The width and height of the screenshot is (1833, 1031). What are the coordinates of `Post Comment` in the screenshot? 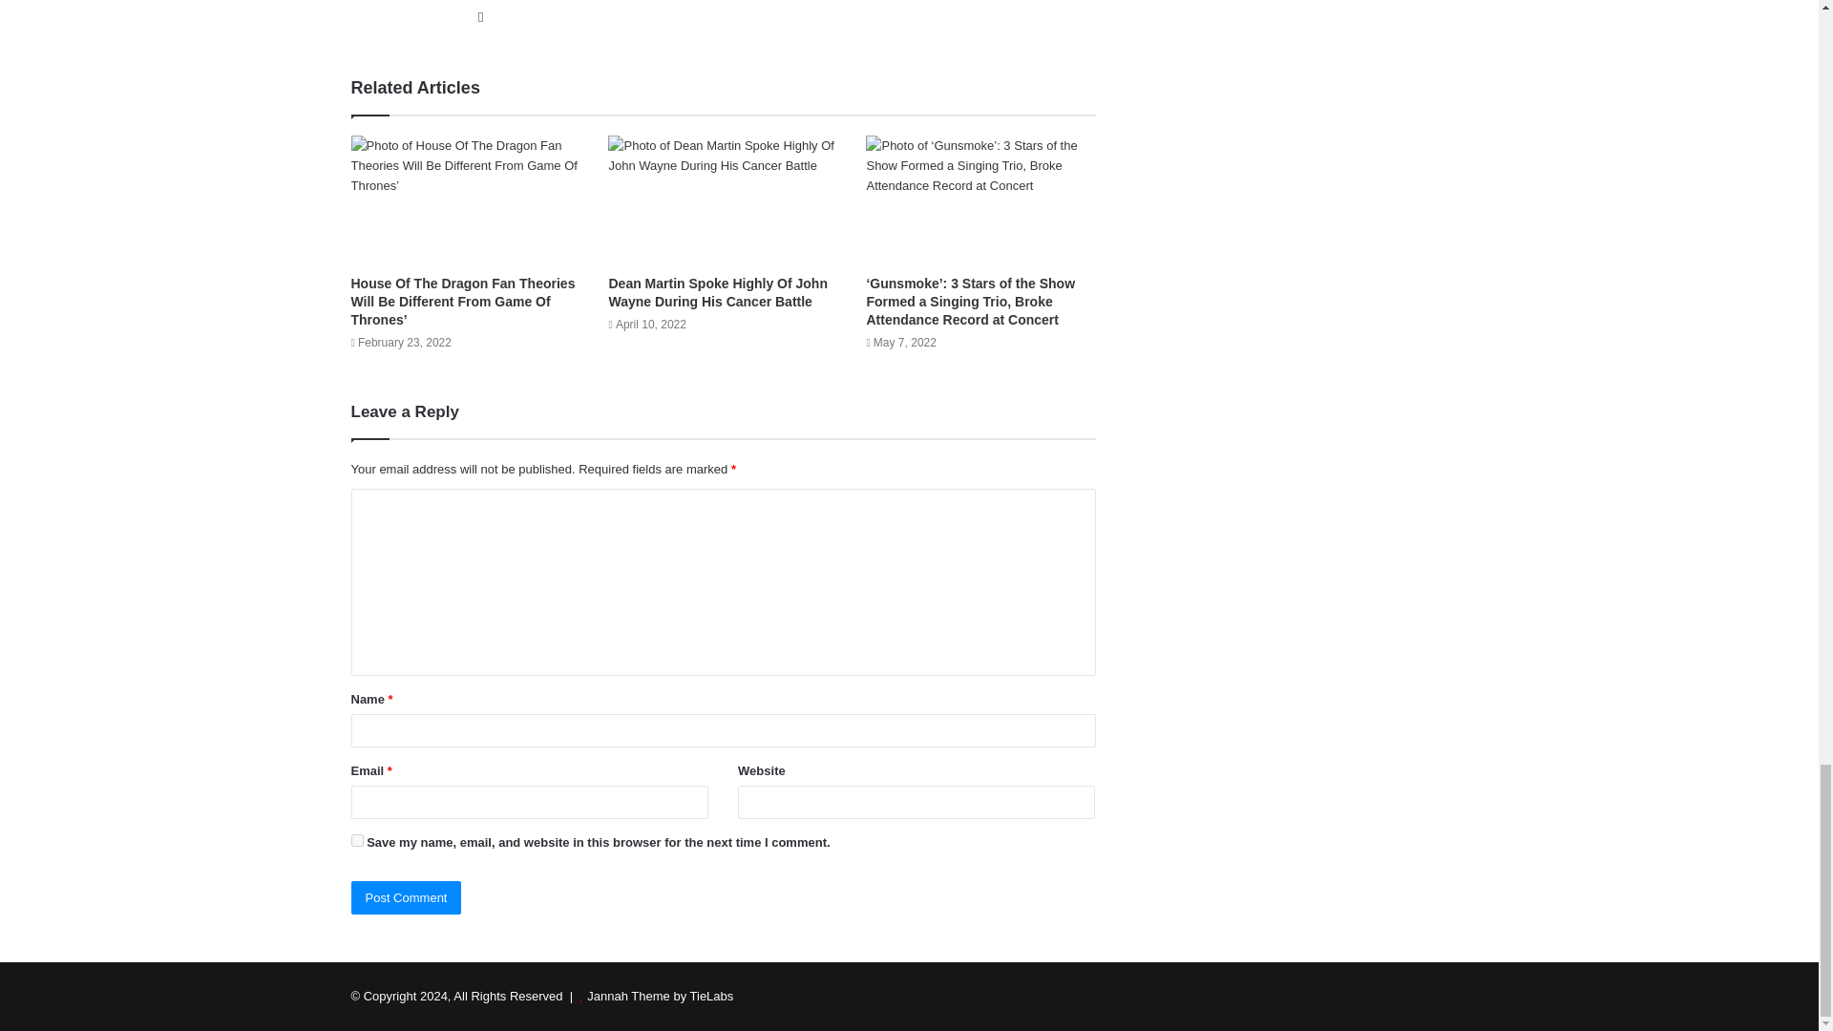 It's located at (407, 897).